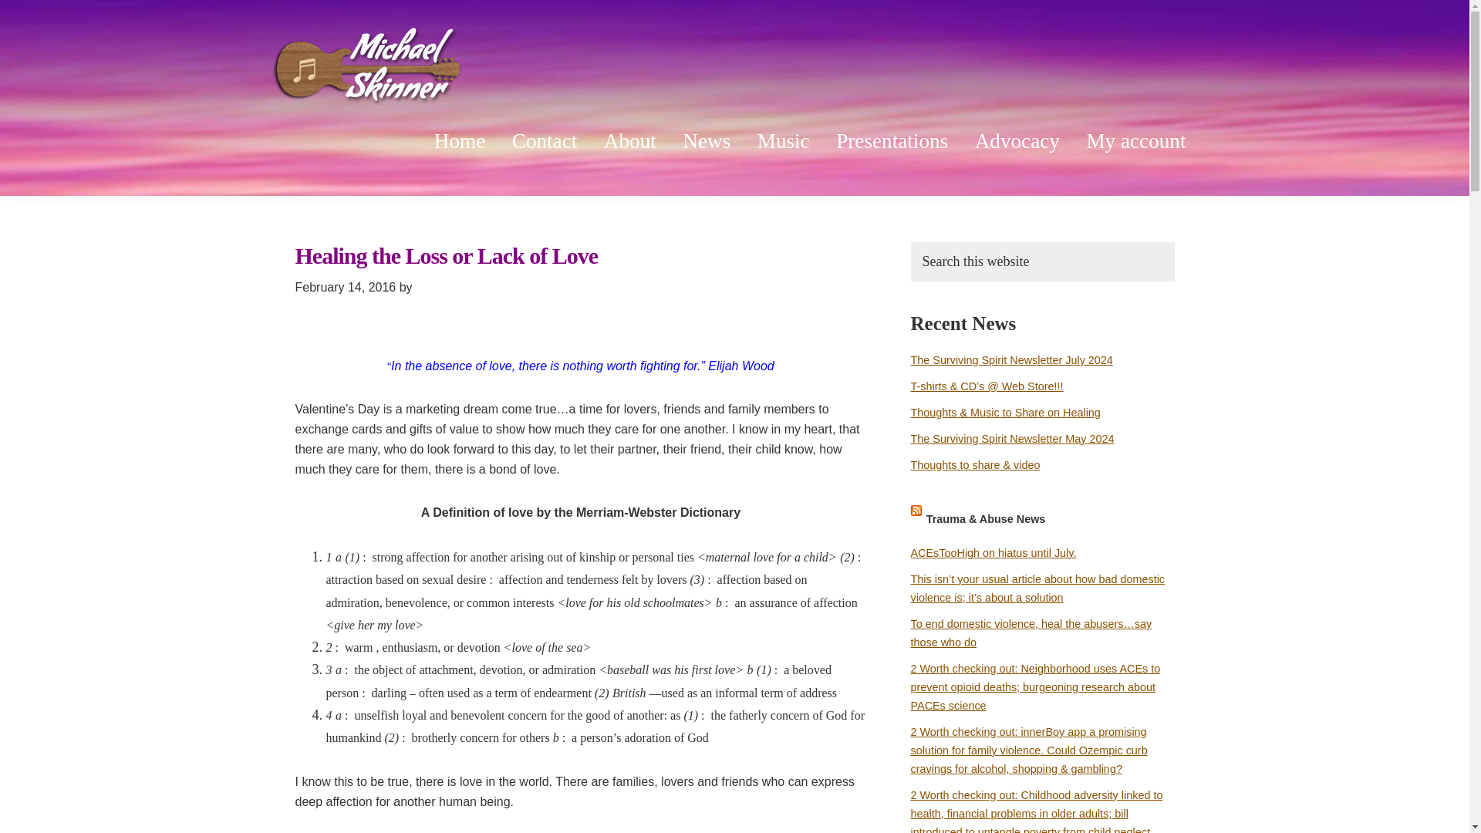  What do you see at coordinates (706, 141) in the screenshot?
I see `News` at bounding box center [706, 141].